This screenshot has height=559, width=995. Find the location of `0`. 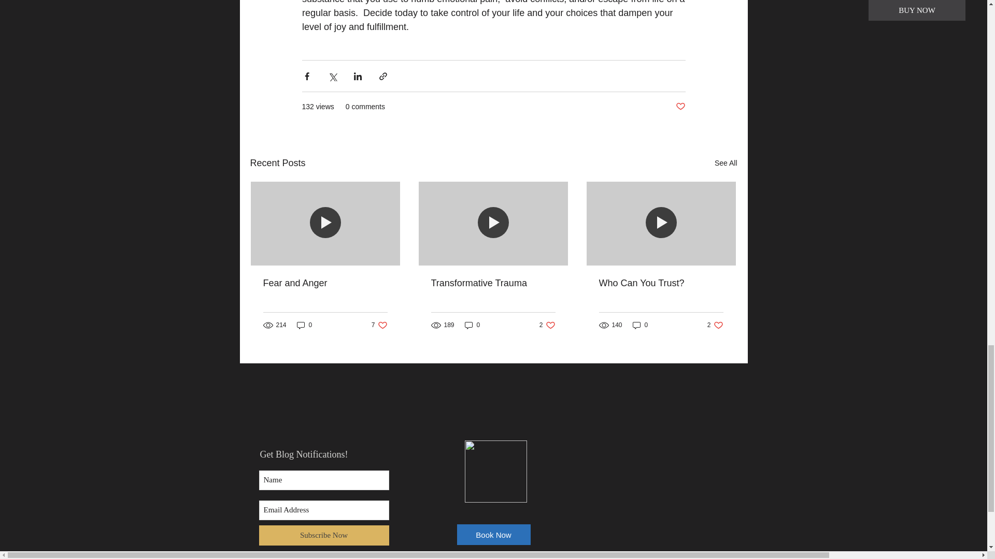

0 is located at coordinates (641, 325).